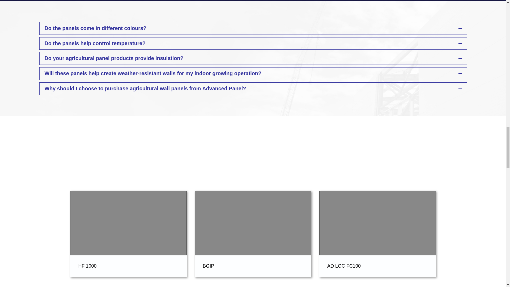  Describe the element at coordinates (253, 58) in the screenshot. I see `Do your agricultural panel products provide insulation?` at that location.